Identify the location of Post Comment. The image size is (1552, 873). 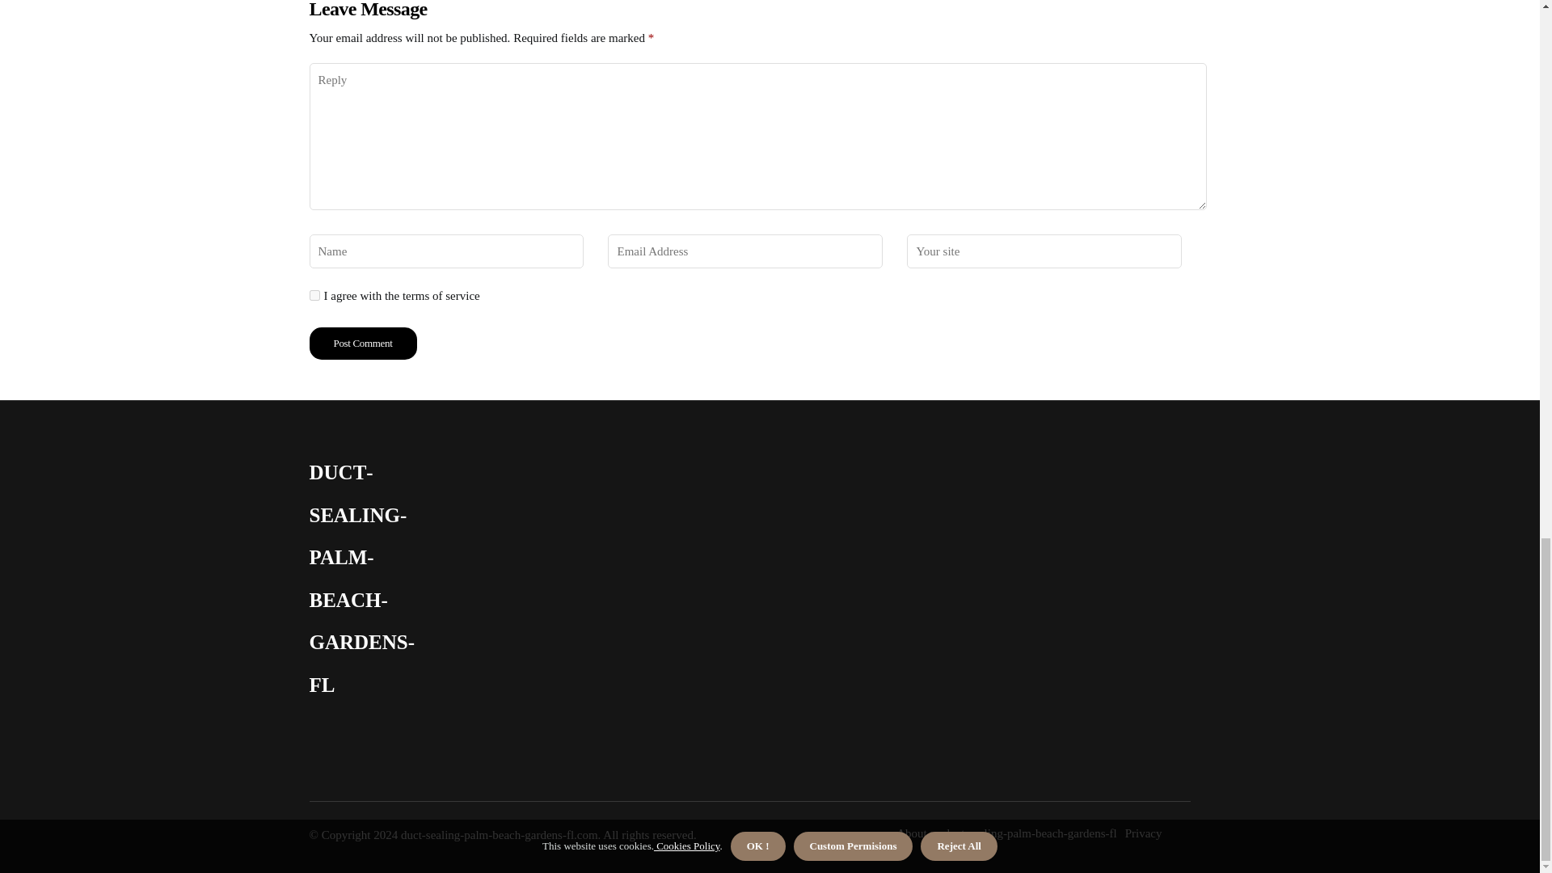
(362, 343).